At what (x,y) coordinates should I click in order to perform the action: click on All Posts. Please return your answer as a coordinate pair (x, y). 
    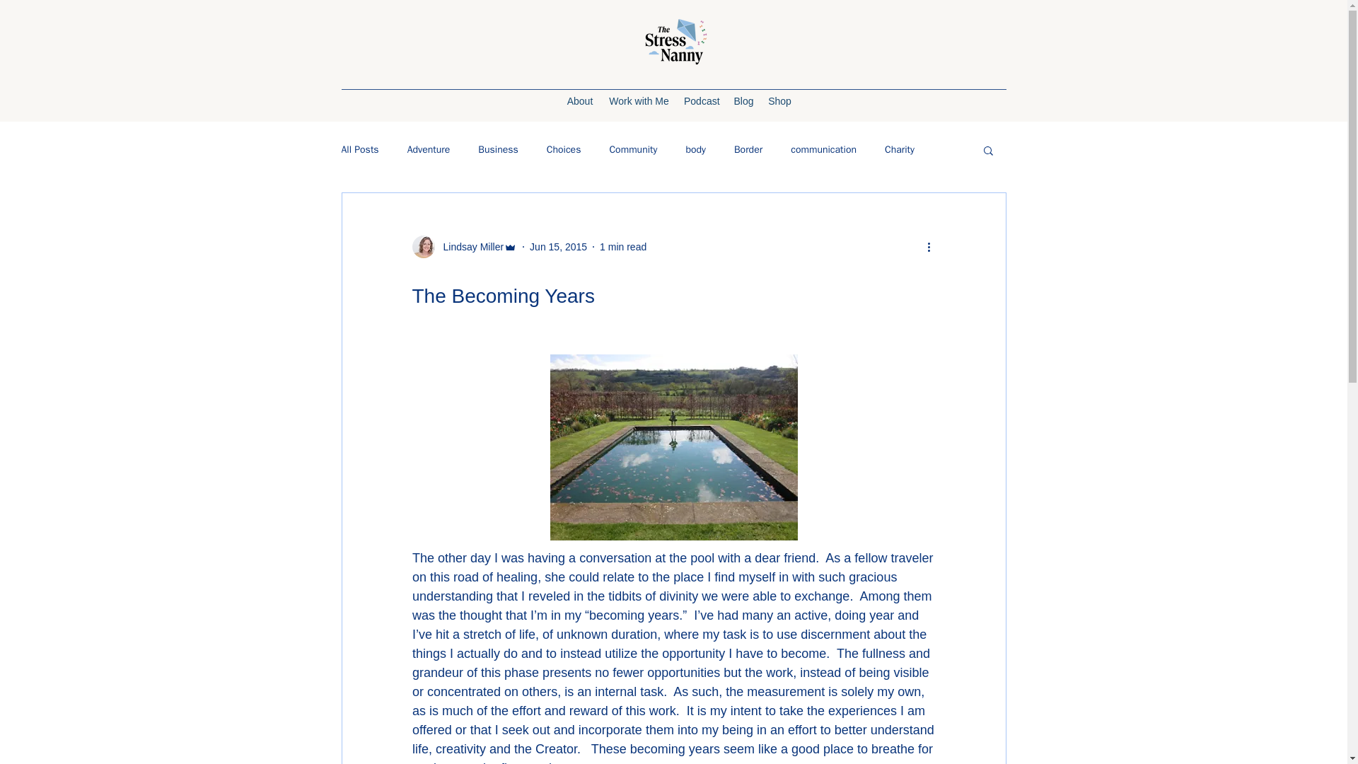
    Looking at the image, I should click on (359, 150).